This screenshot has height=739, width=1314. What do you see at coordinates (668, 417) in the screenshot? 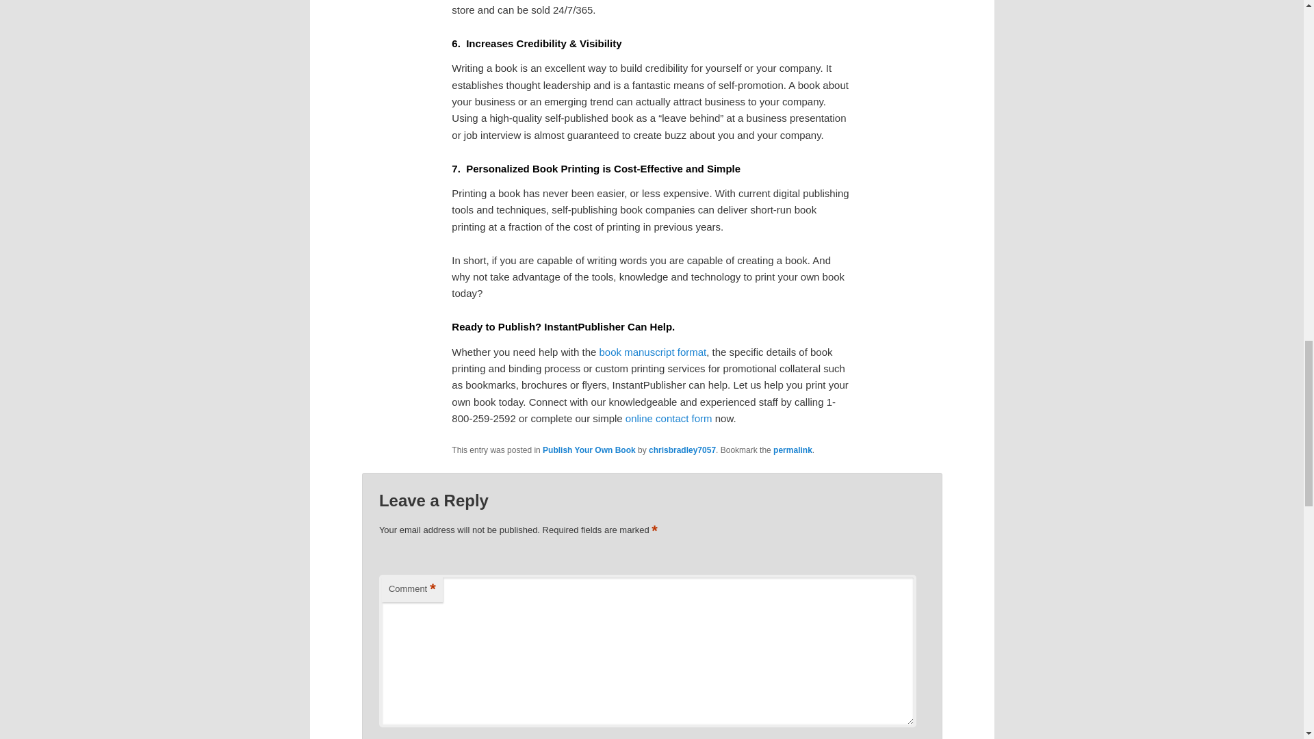
I see `online contact form` at bounding box center [668, 417].